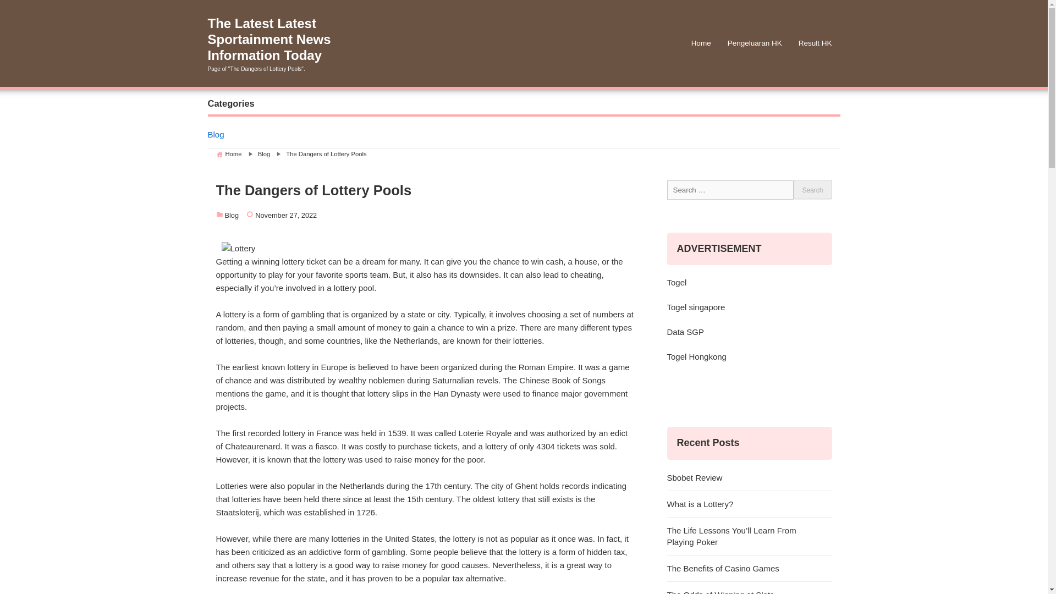 The height and width of the screenshot is (594, 1056). Describe the element at coordinates (749, 504) in the screenshot. I see `What is a Lottery?` at that location.